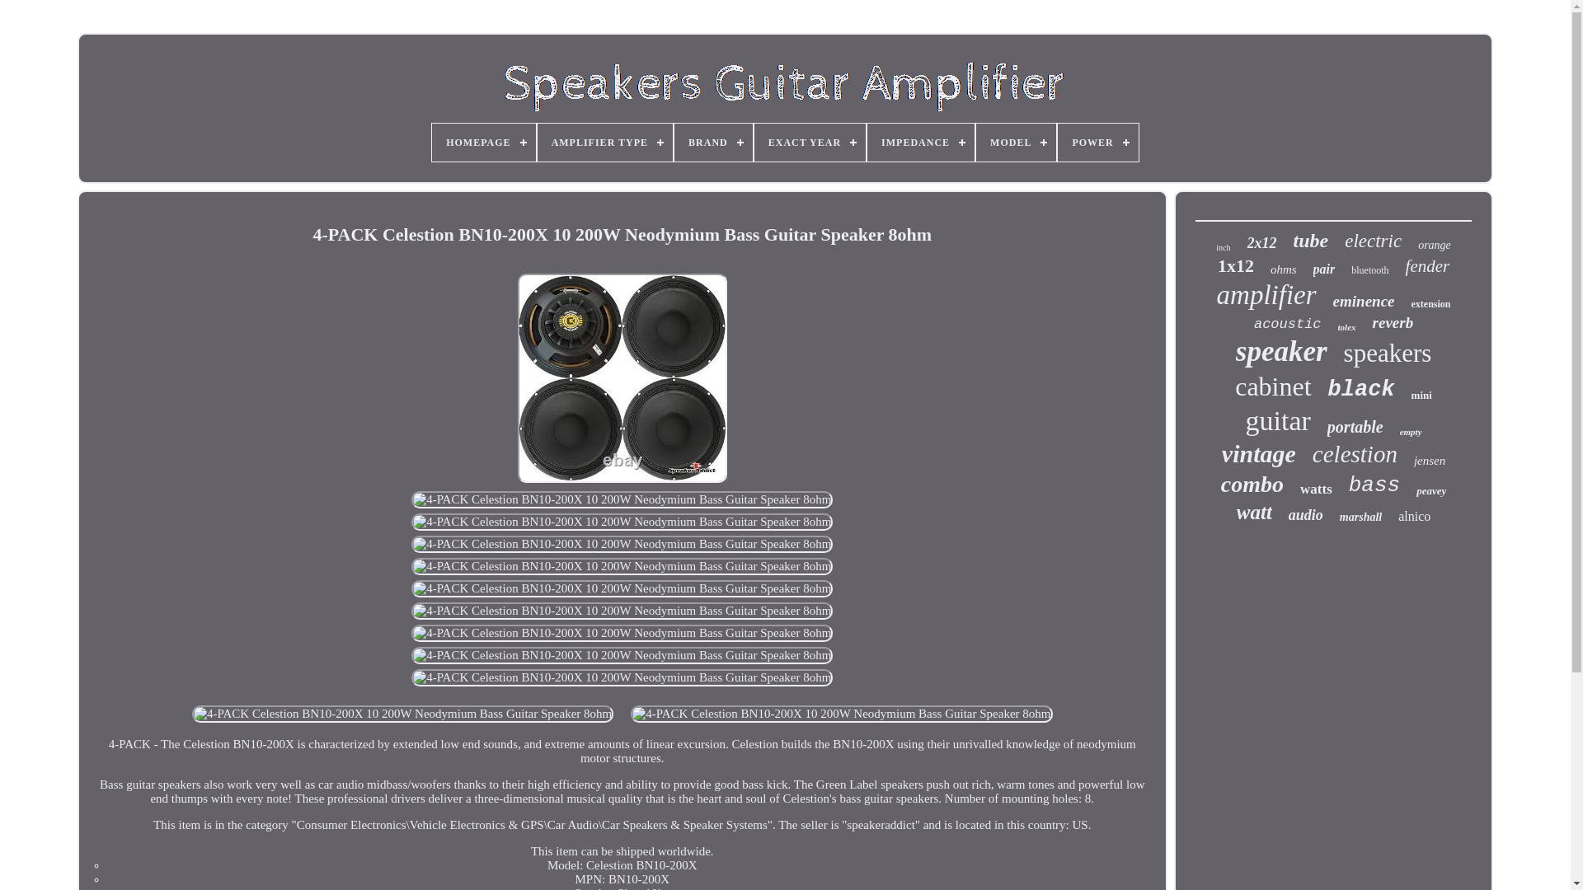 The height and width of the screenshot is (890, 1583). What do you see at coordinates (713, 142) in the screenshot?
I see `BRAND` at bounding box center [713, 142].